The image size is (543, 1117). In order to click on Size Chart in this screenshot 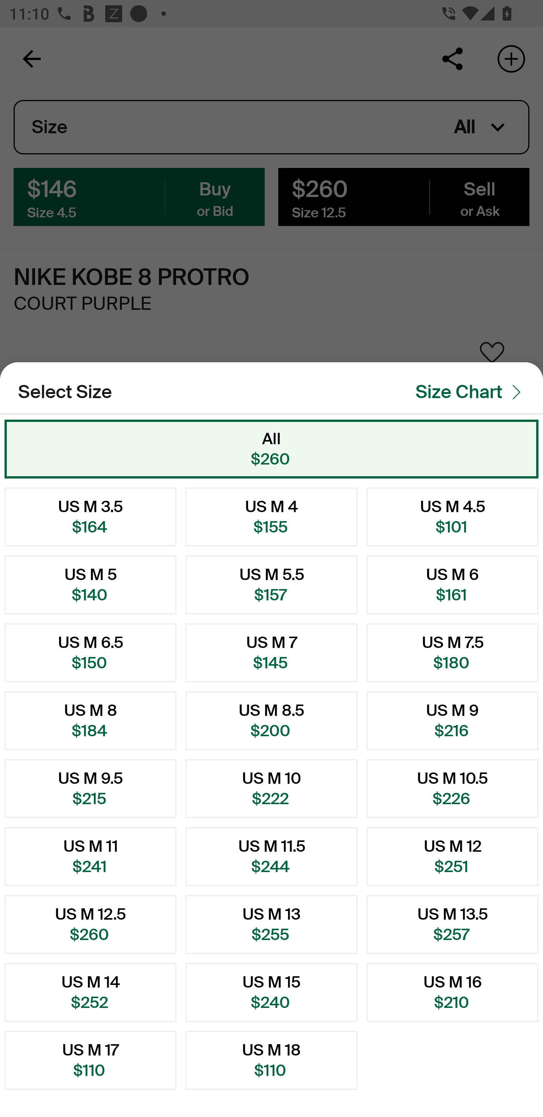, I will do `click(472, 392)`.